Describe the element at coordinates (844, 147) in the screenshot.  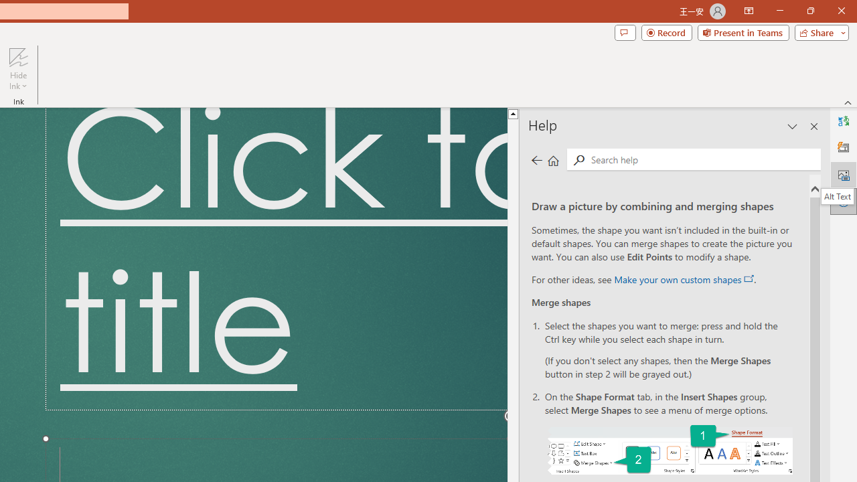
I see `Designer` at that location.